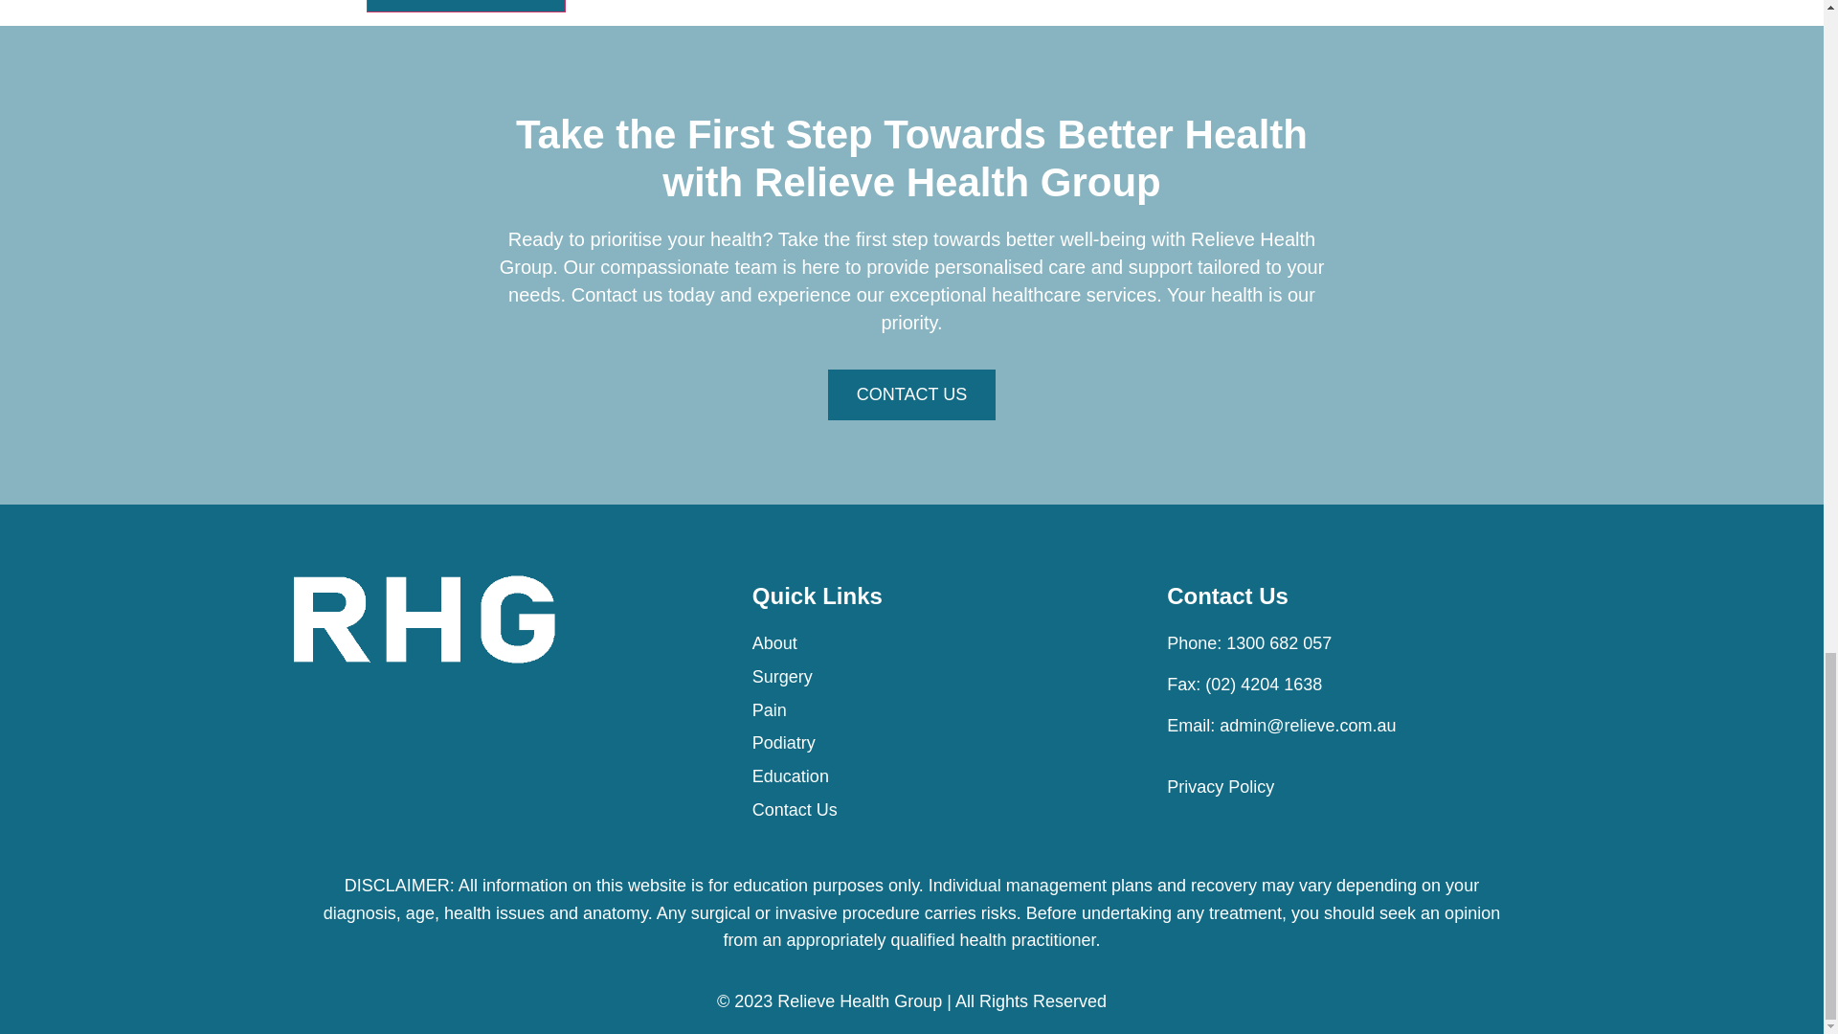 This screenshot has width=1838, height=1034. Describe the element at coordinates (465, 6) in the screenshot. I see `Post Comment` at that location.